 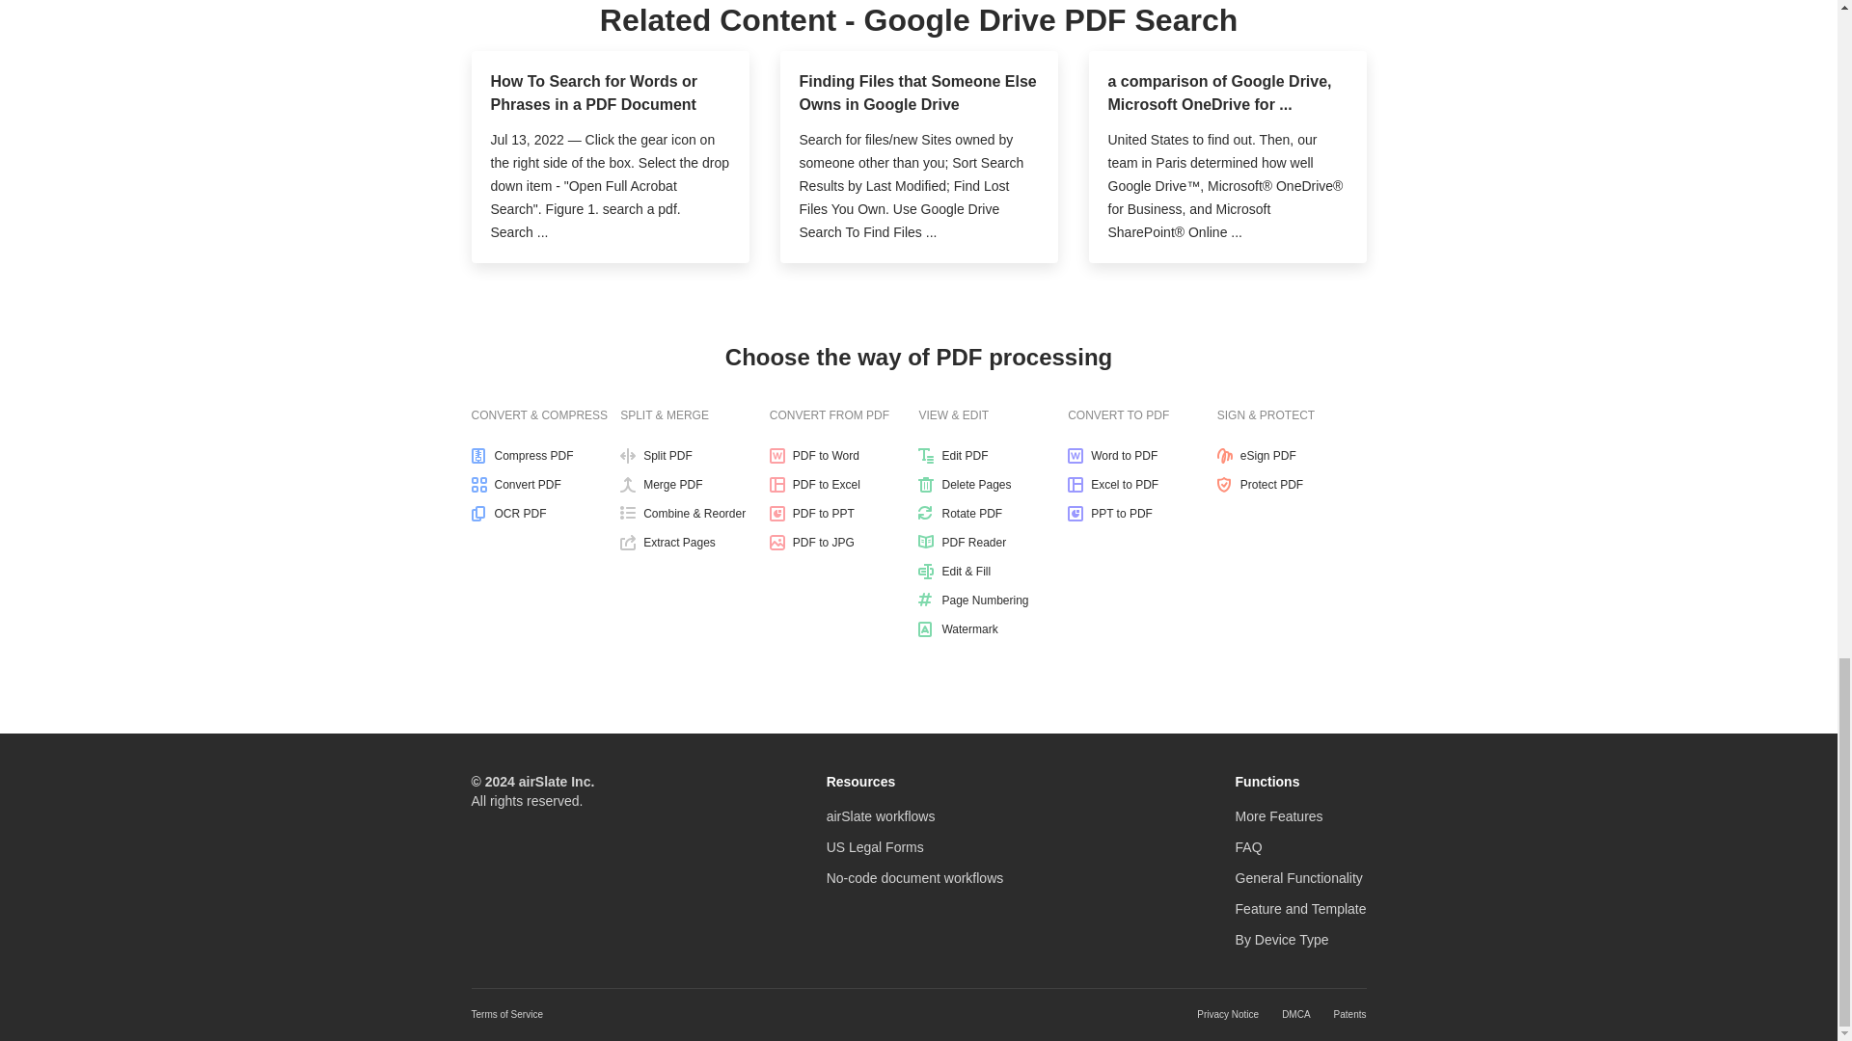 What do you see at coordinates (844, 484) in the screenshot?
I see `PDF to Excel` at bounding box center [844, 484].